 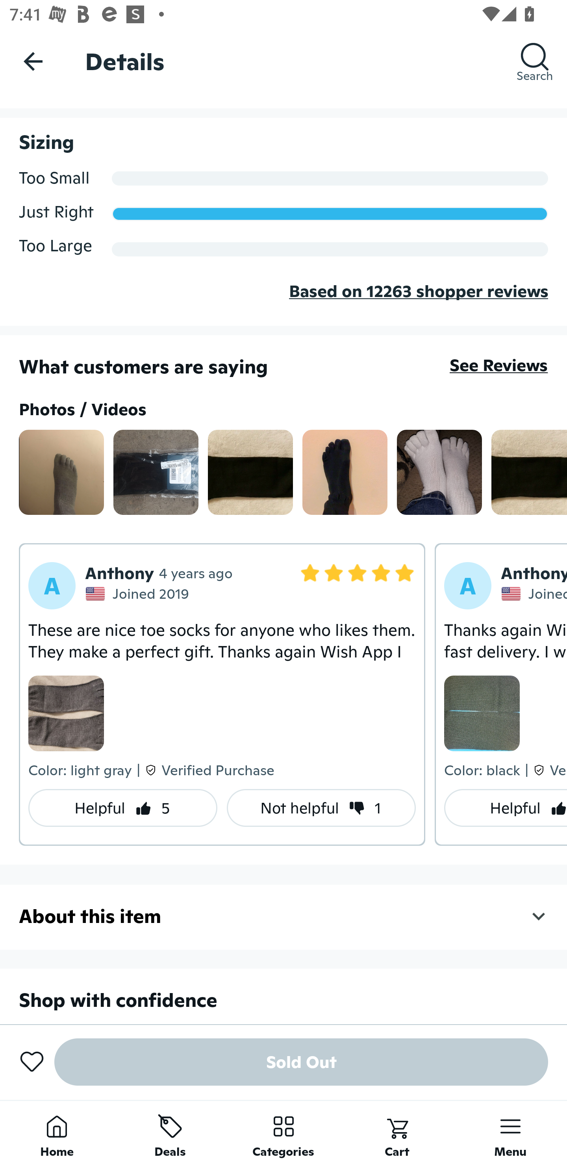 What do you see at coordinates (397, 1133) in the screenshot?
I see `Cart` at bounding box center [397, 1133].